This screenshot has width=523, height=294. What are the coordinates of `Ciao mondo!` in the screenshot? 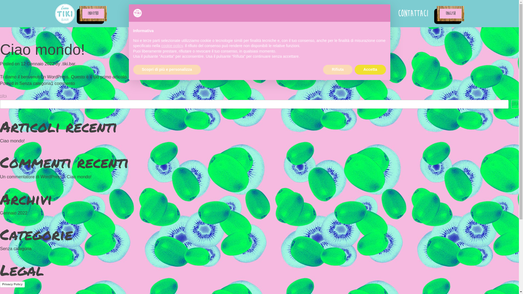 It's located at (79, 177).